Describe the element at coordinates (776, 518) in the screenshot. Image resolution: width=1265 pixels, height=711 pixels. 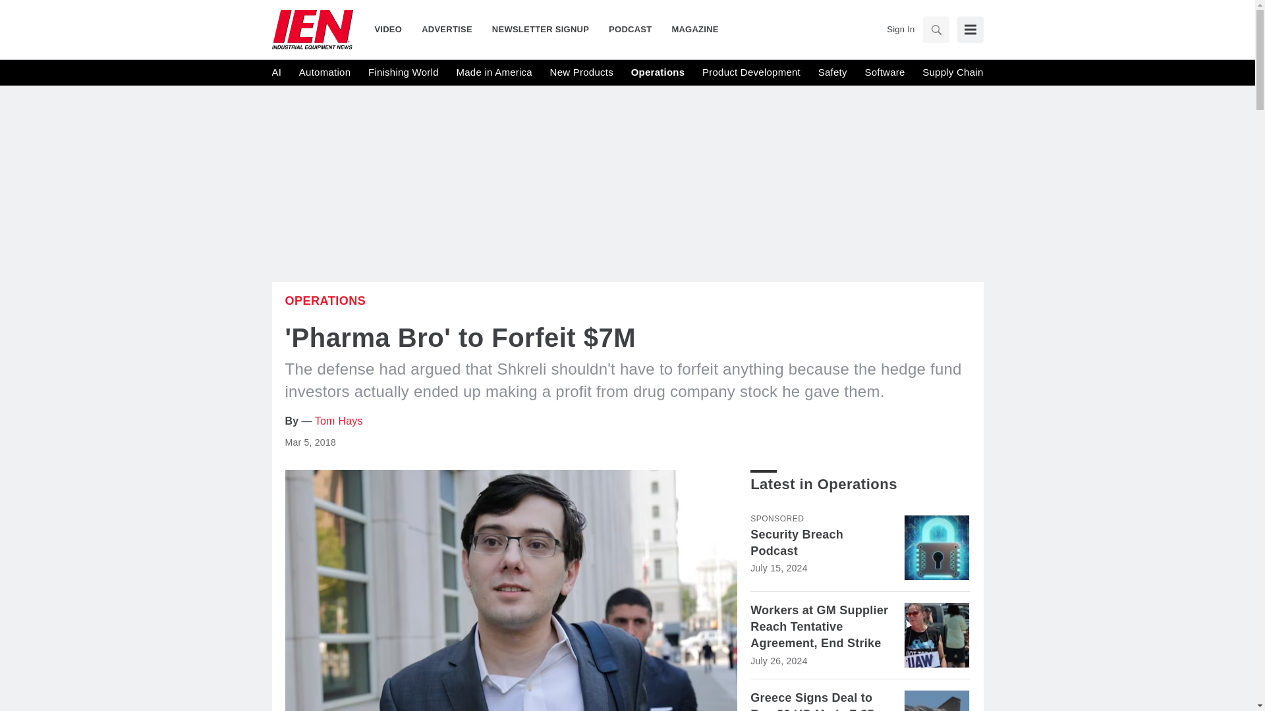
I see `Sponsored` at that location.